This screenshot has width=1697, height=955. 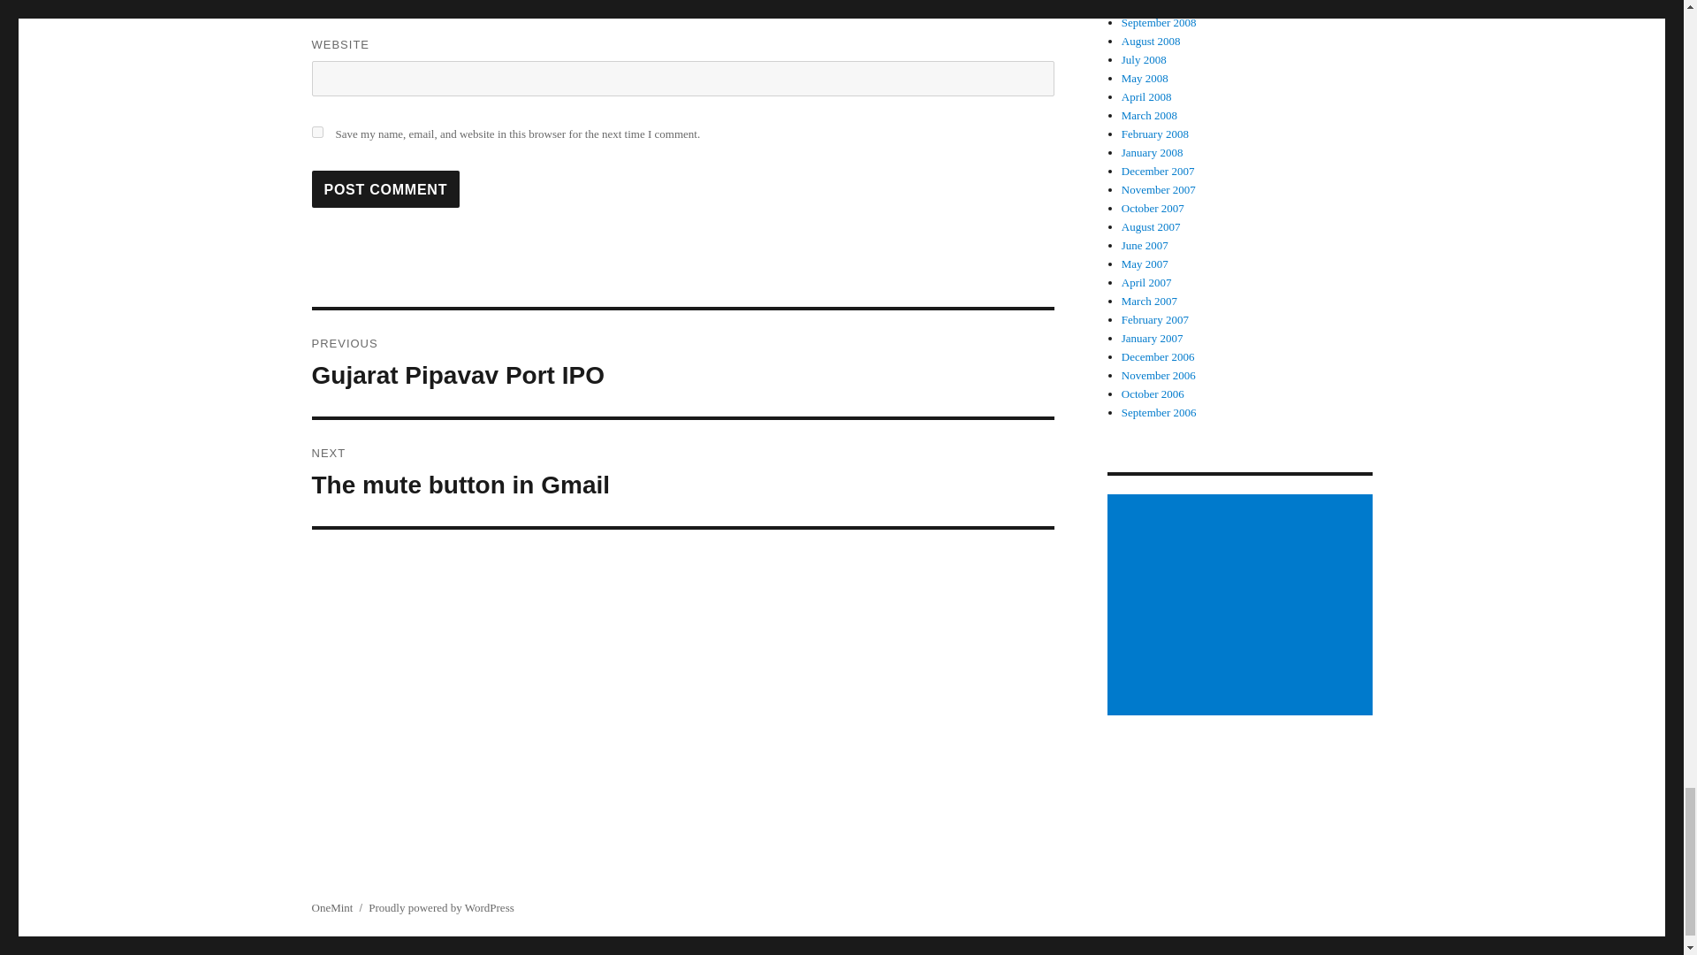 What do you see at coordinates (385, 189) in the screenshot?
I see `Post Comment` at bounding box center [385, 189].